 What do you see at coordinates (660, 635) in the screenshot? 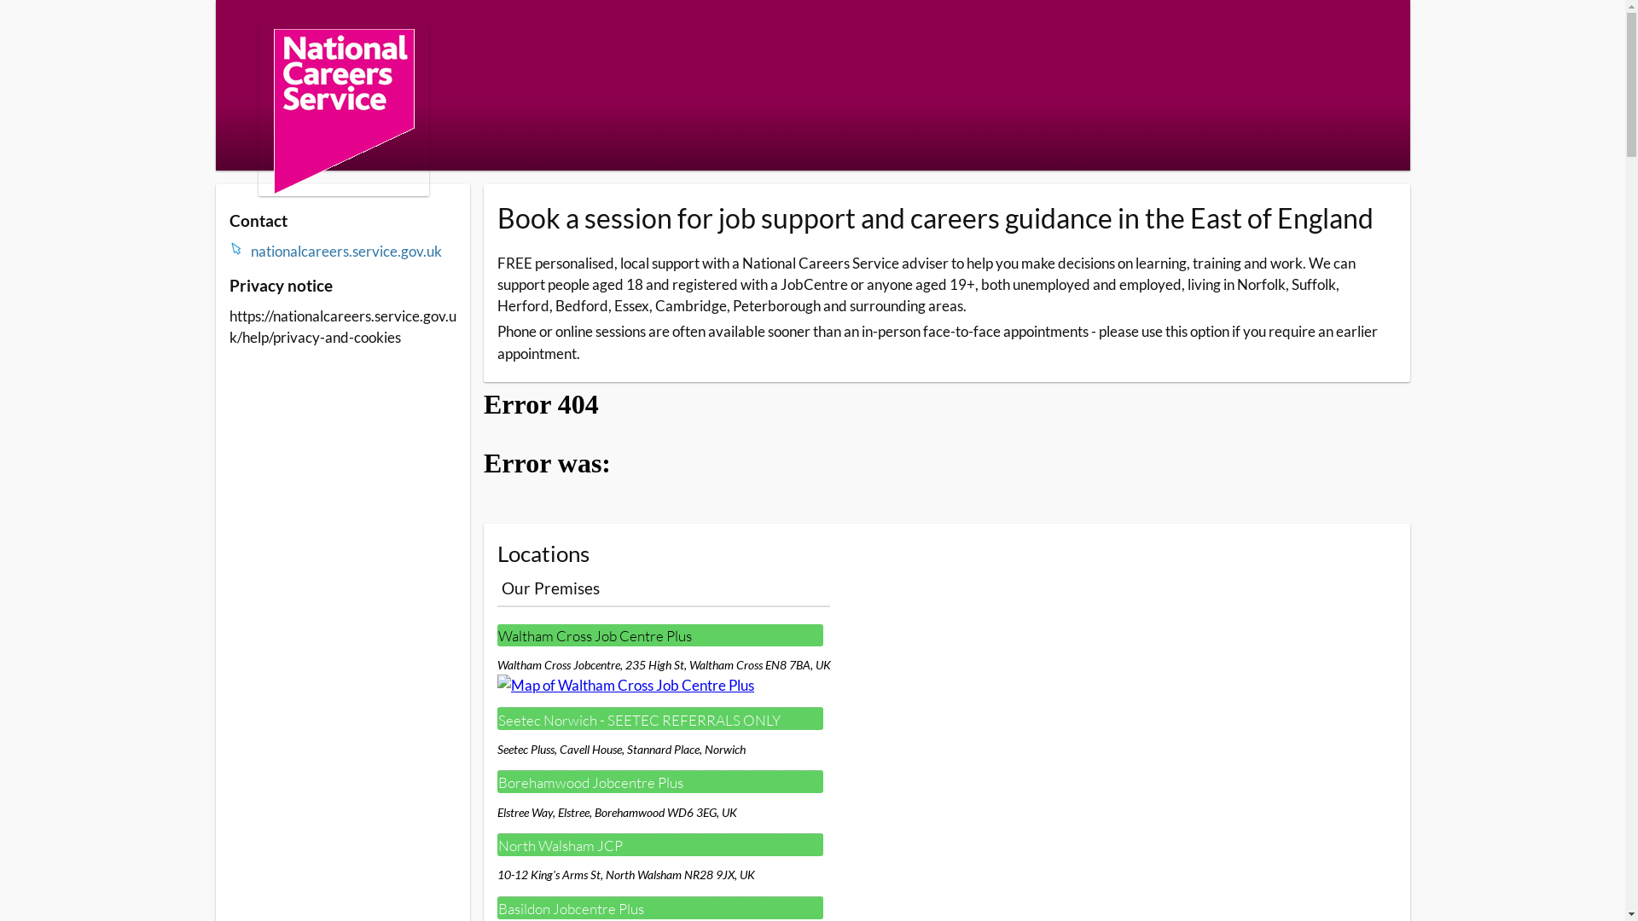
I see `Waltham Cross Job Centre Plus` at bounding box center [660, 635].